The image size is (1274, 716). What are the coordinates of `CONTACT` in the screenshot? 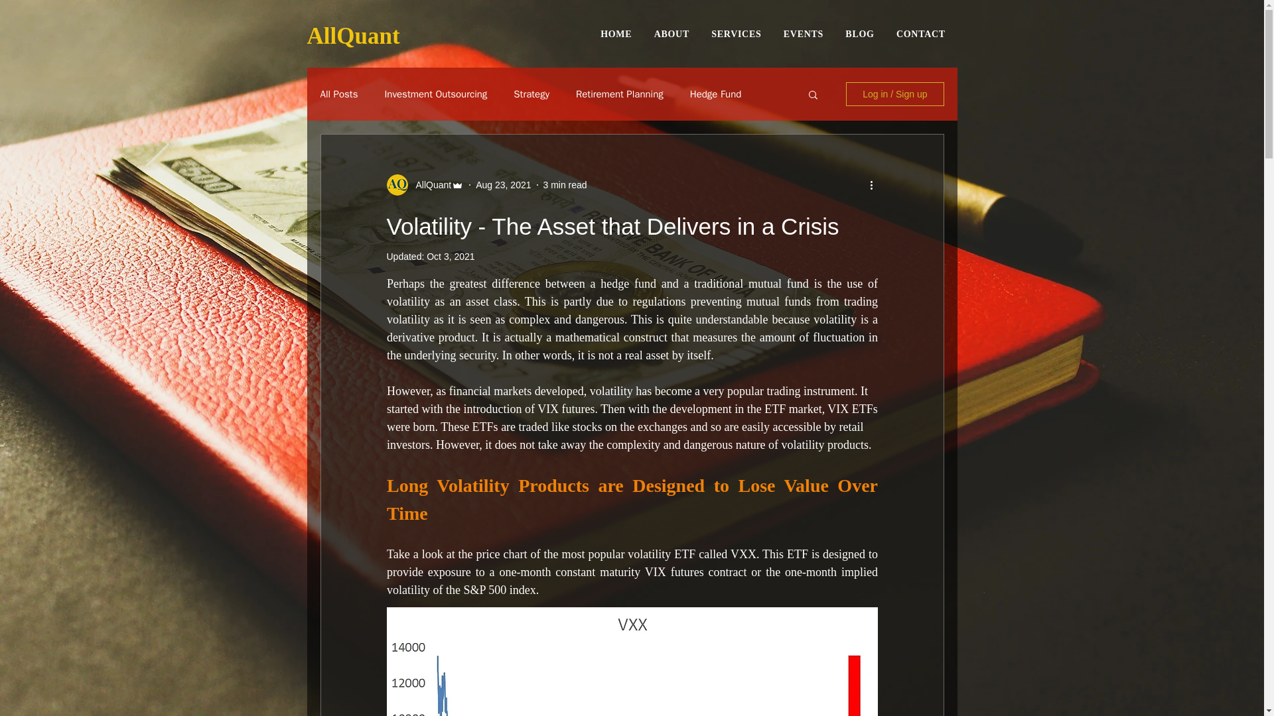 It's located at (450, 257).